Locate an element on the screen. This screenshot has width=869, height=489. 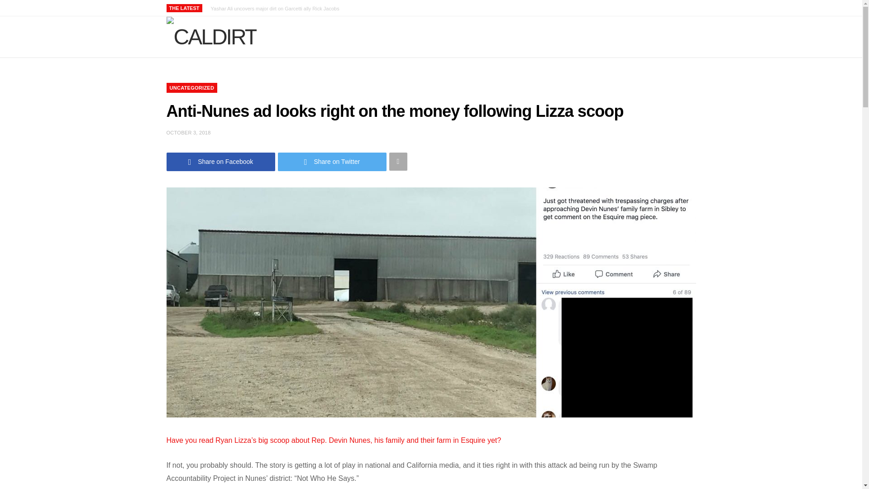
OCTOBER 3, 2018 is located at coordinates (189, 133).